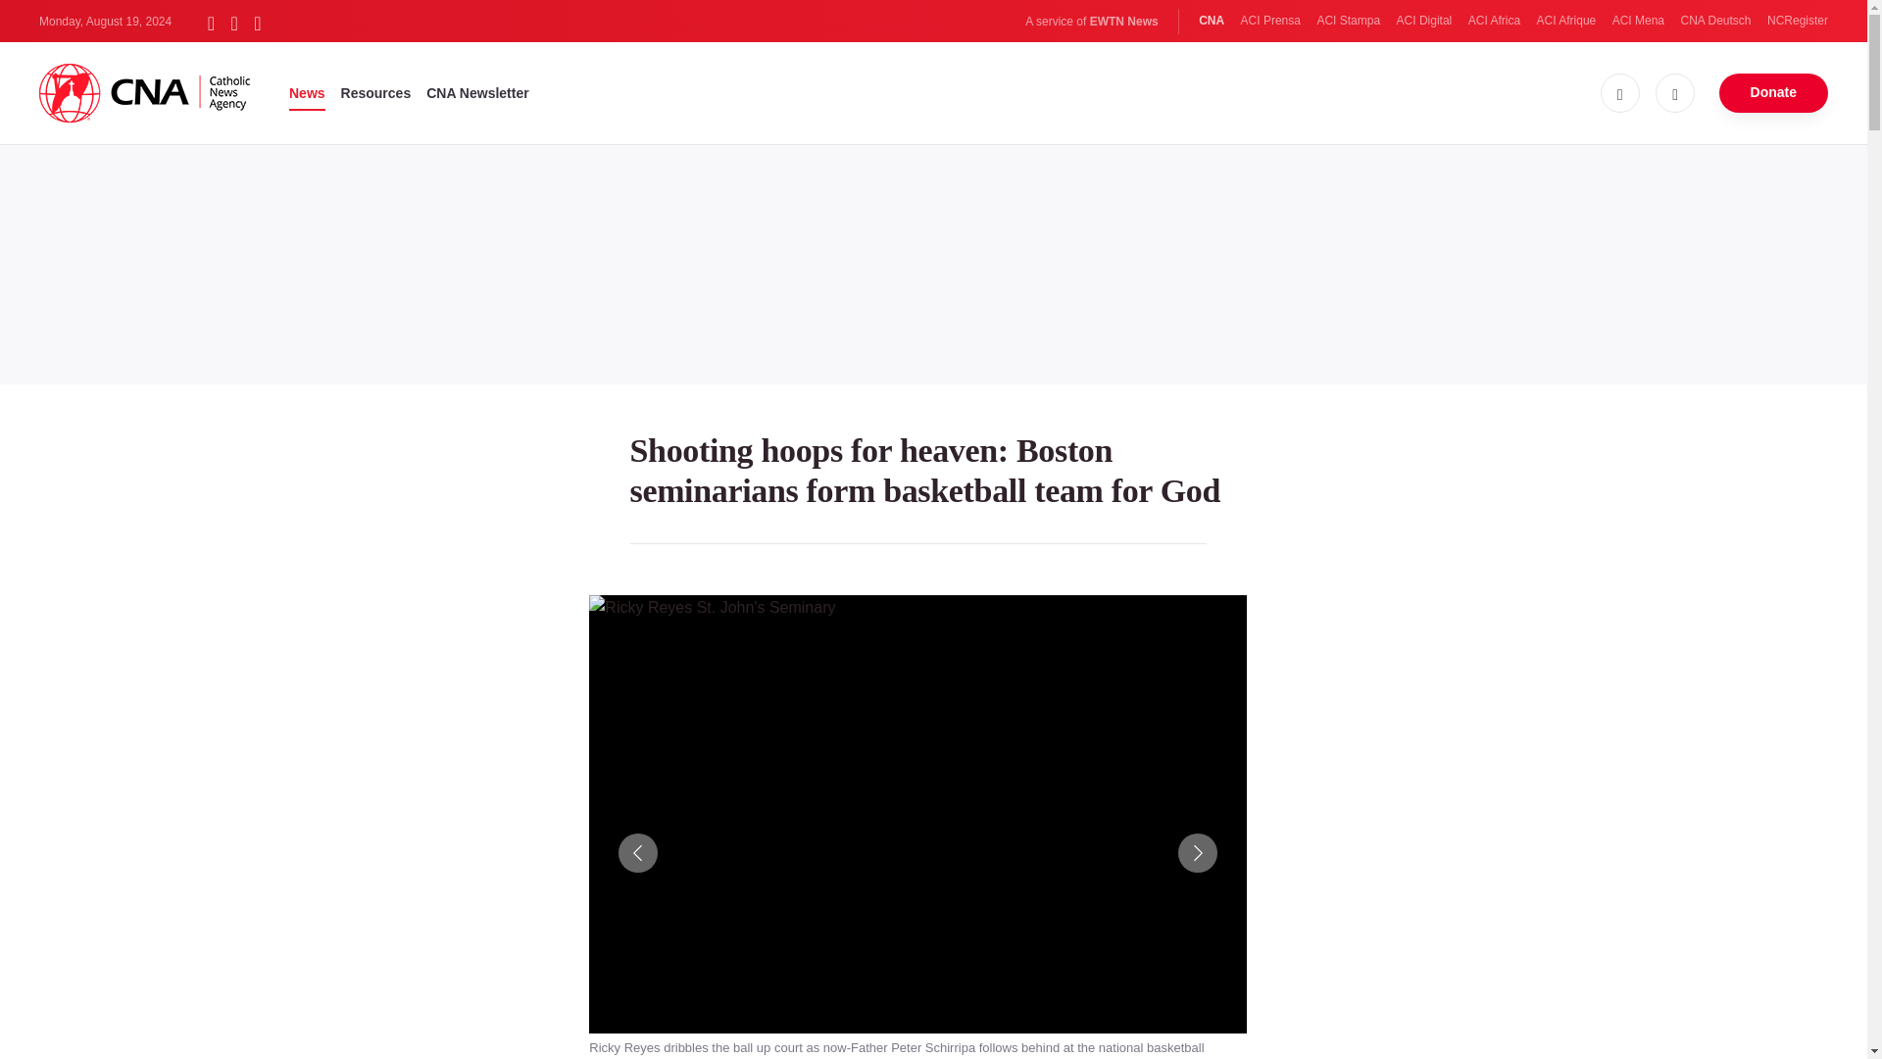  What do you see at coordinates (1715, 21) in the screenshot?
I see `CNA Deutsch` at bounding box center [1715, 21].